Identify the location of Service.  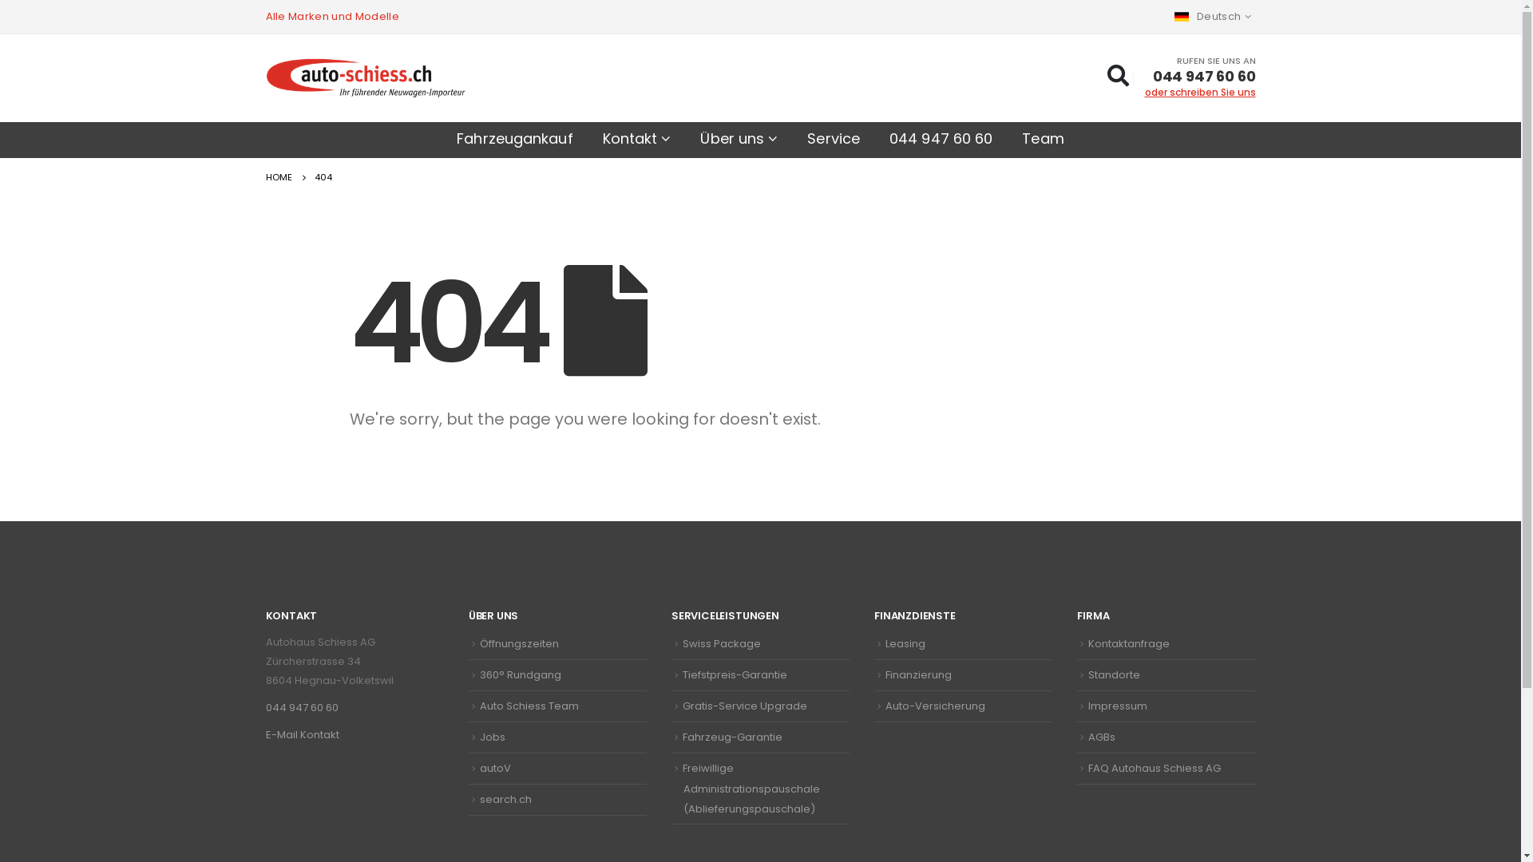
(834, 140).